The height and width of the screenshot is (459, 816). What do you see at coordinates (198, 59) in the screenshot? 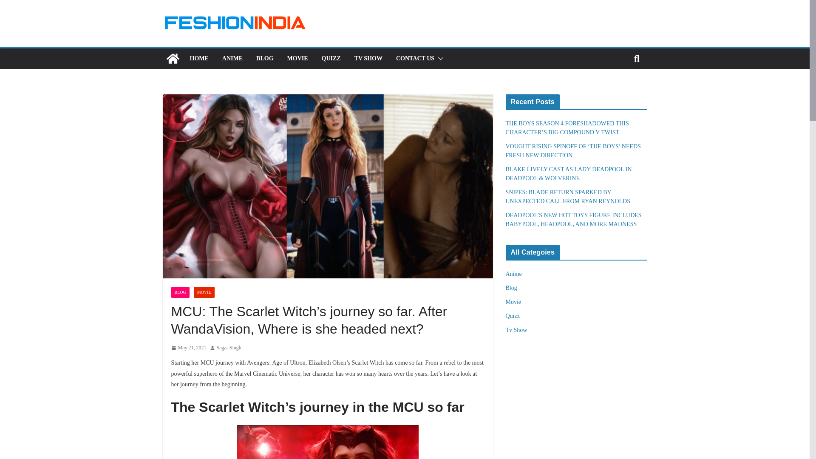
I see `HOME` at bounding box center [198, 59].